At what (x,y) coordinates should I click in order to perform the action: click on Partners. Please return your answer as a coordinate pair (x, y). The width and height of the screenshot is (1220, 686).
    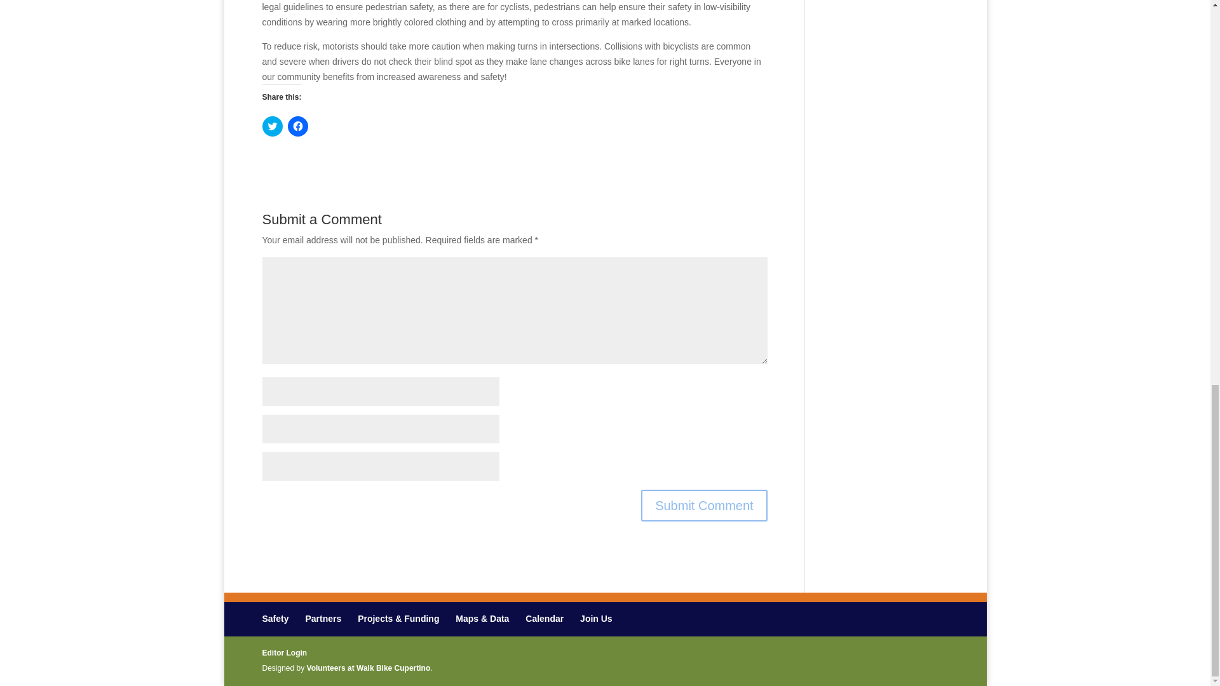
    Looking at the image, I should click on (323, 618).